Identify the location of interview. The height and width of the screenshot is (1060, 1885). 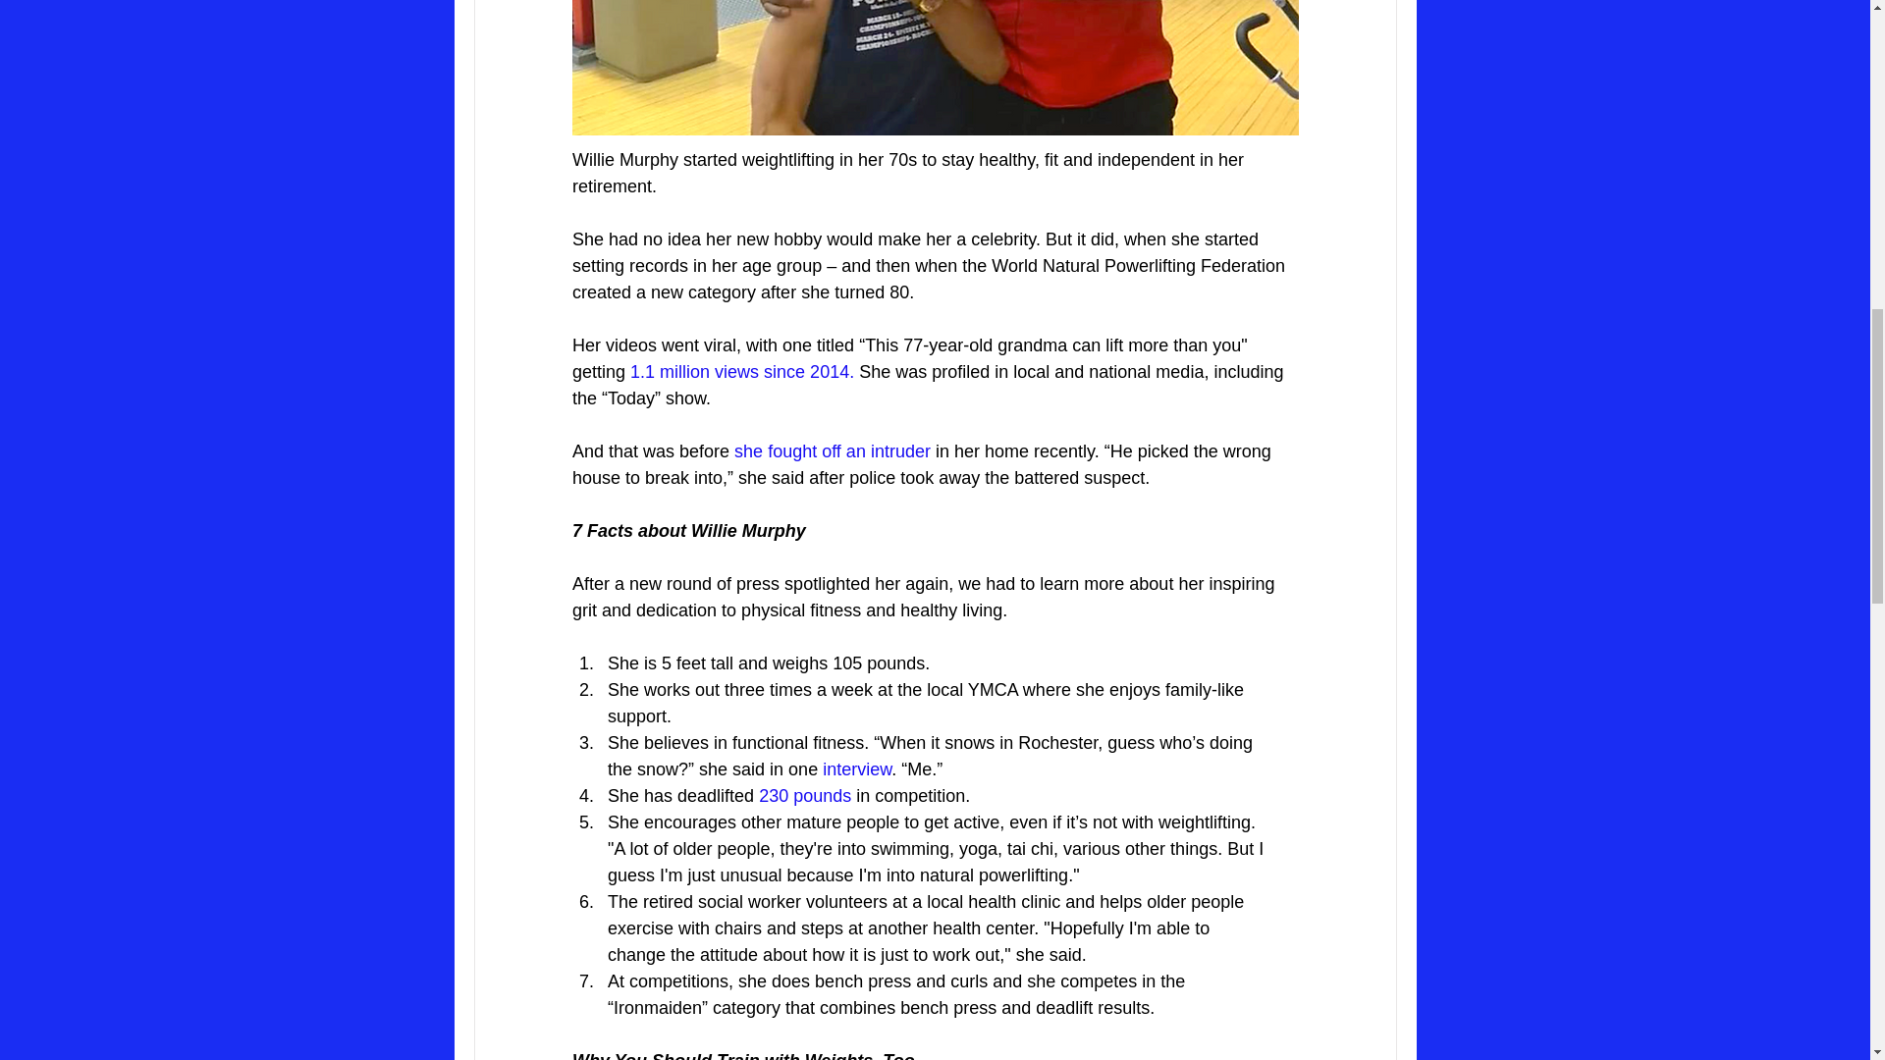
(856, 769).